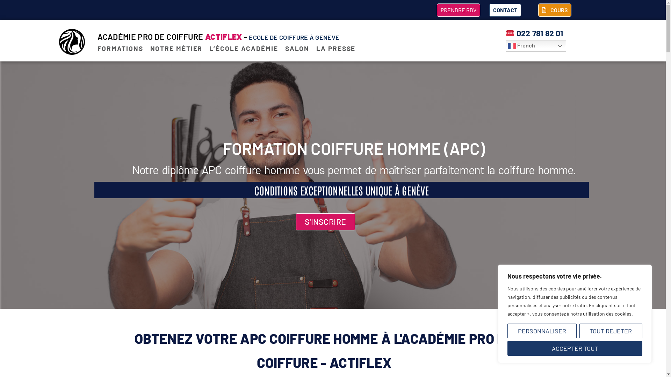  What do you see at coordinates (555, 10) in the screenshot?
I see `COURS` at bounding box center [555, 10].